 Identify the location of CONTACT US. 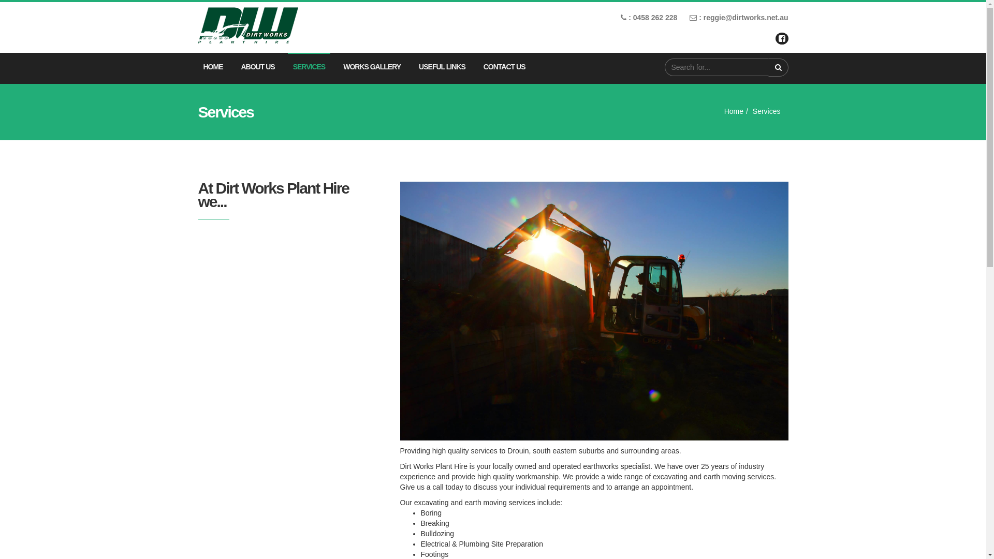
(504, 67).